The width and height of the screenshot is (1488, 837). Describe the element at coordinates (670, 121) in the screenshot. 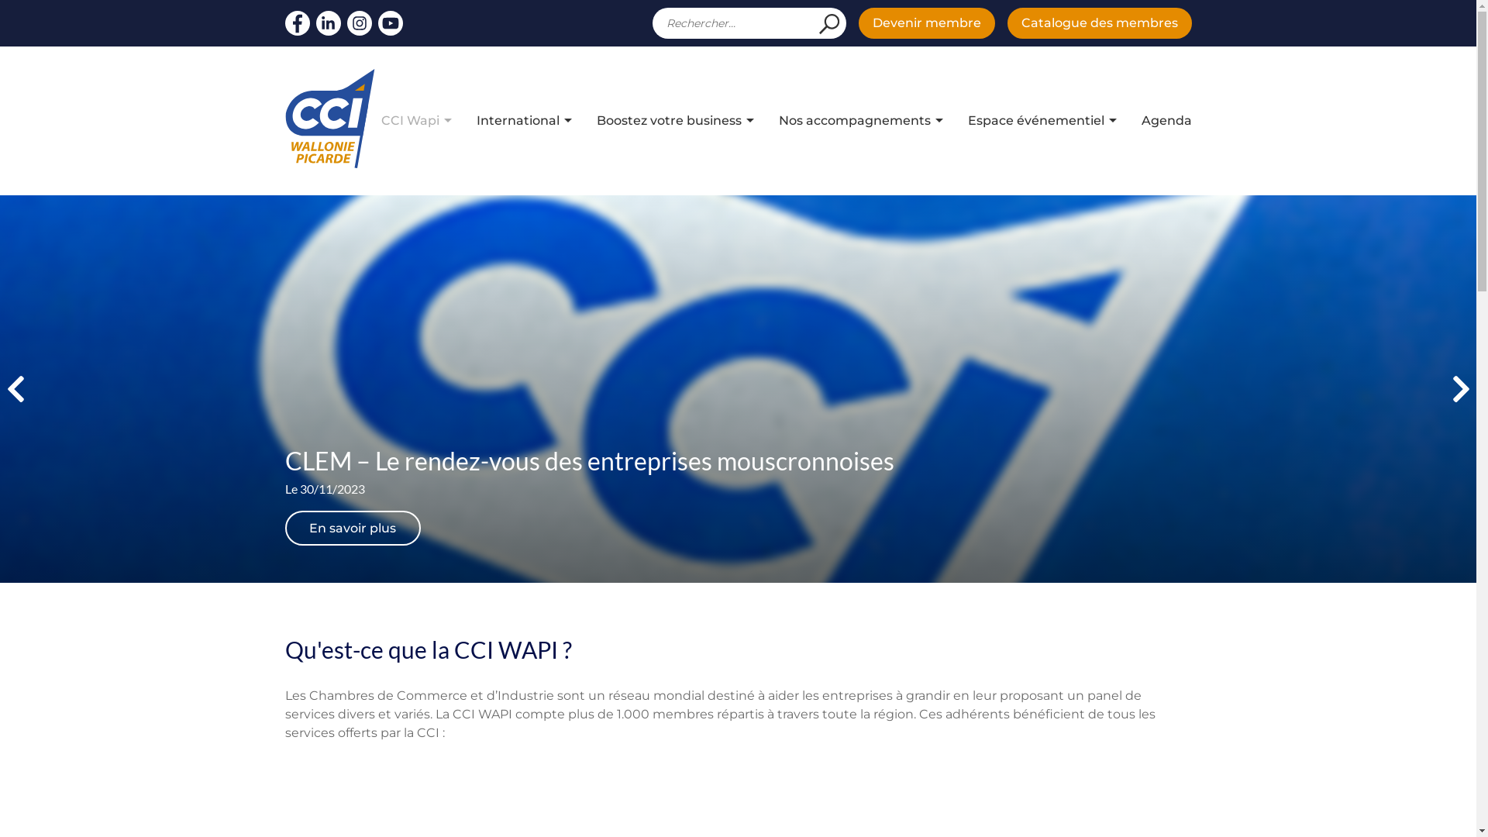

I see `Boostez votre business` at that location.